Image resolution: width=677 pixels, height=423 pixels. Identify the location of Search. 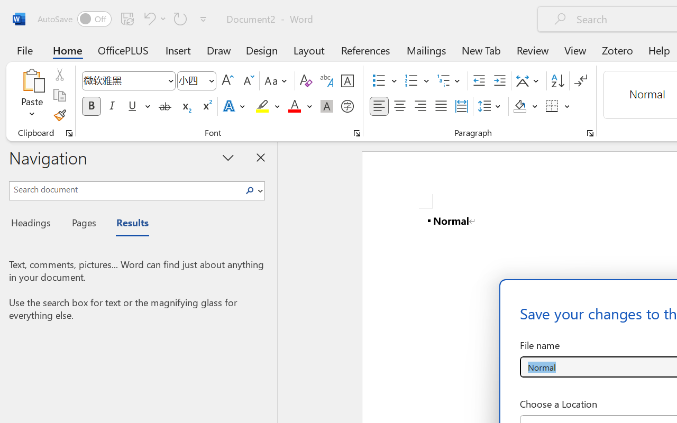
(250, 190).